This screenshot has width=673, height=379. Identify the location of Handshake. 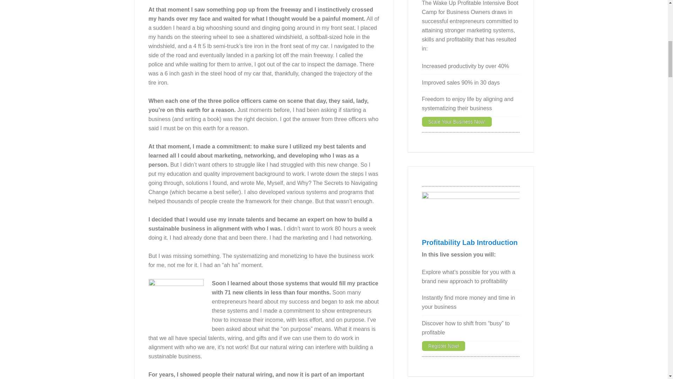
(176, 303).